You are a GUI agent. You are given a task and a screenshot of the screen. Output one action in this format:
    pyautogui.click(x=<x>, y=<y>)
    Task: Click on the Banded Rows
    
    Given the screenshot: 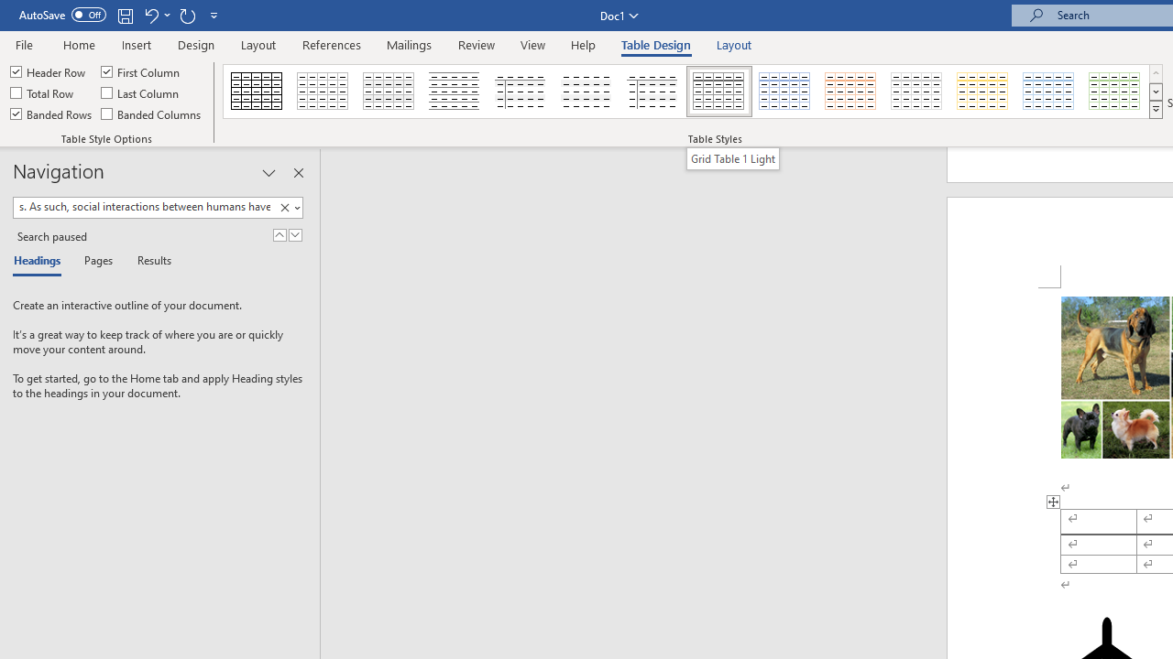 What is the action you would take?
    pyautogui.click(x=52, y=113)
    